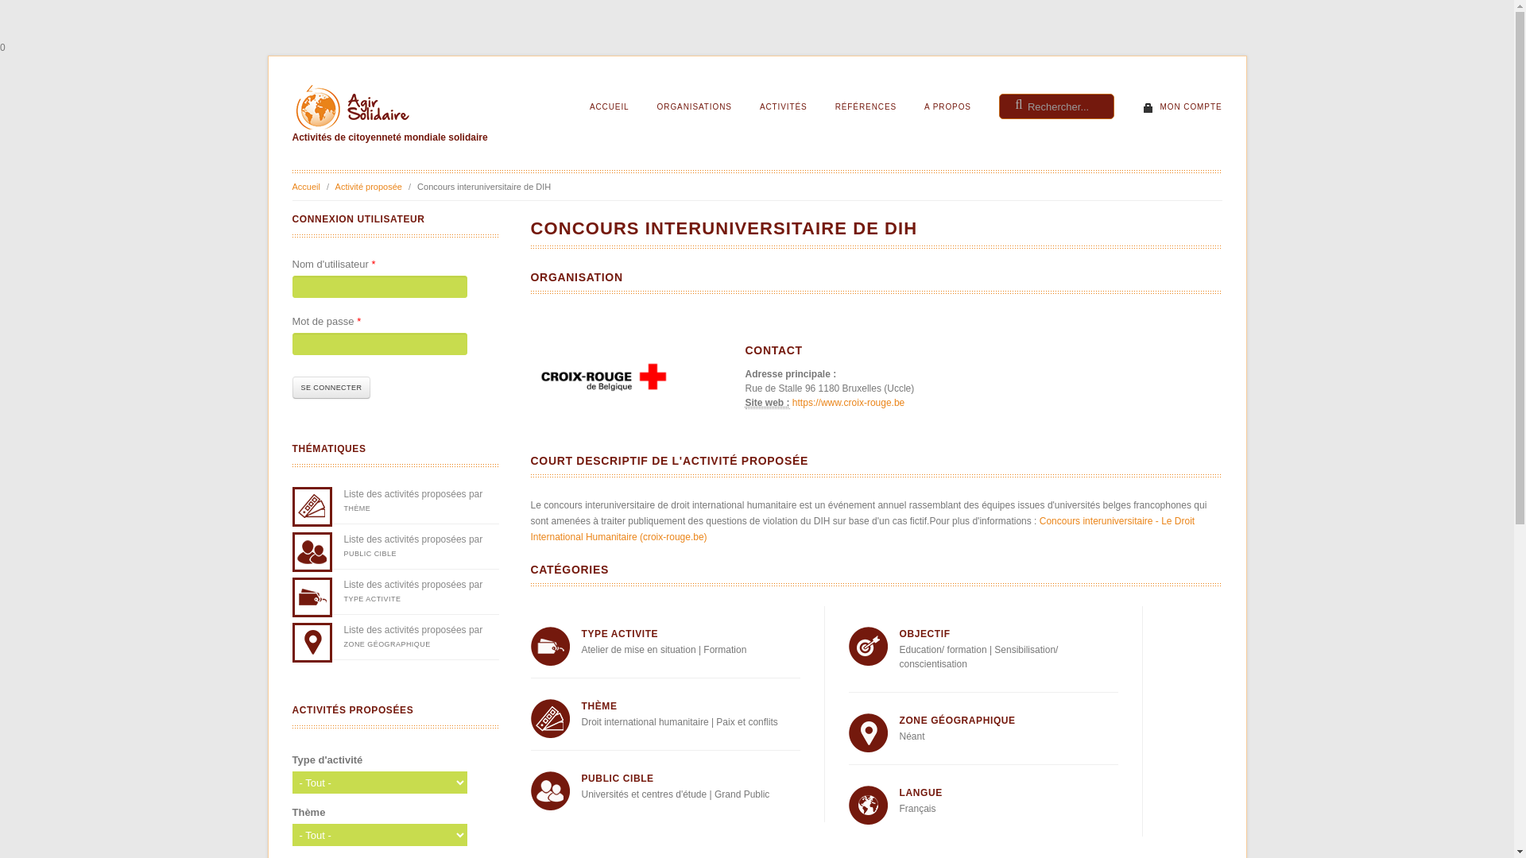 The image size is (1526, 858). What do you see at coordinates (1154, 145) in the screenshot?
I see `Rechercher` at bounding box center [1154, 145].